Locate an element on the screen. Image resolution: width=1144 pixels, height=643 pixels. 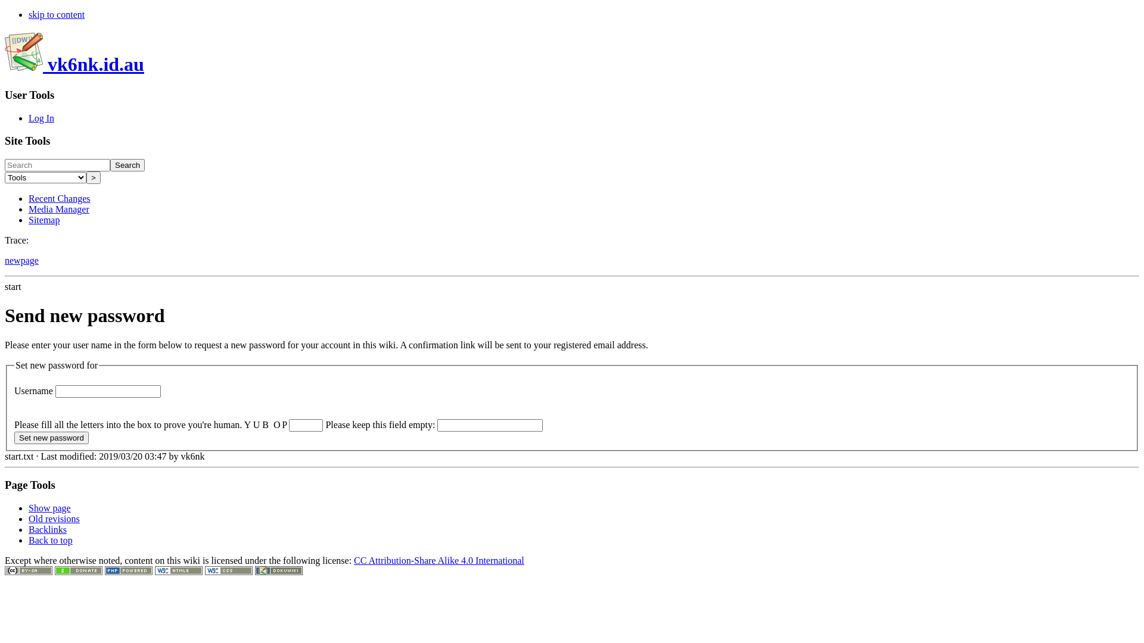
> is located at coordinates (94, 177).